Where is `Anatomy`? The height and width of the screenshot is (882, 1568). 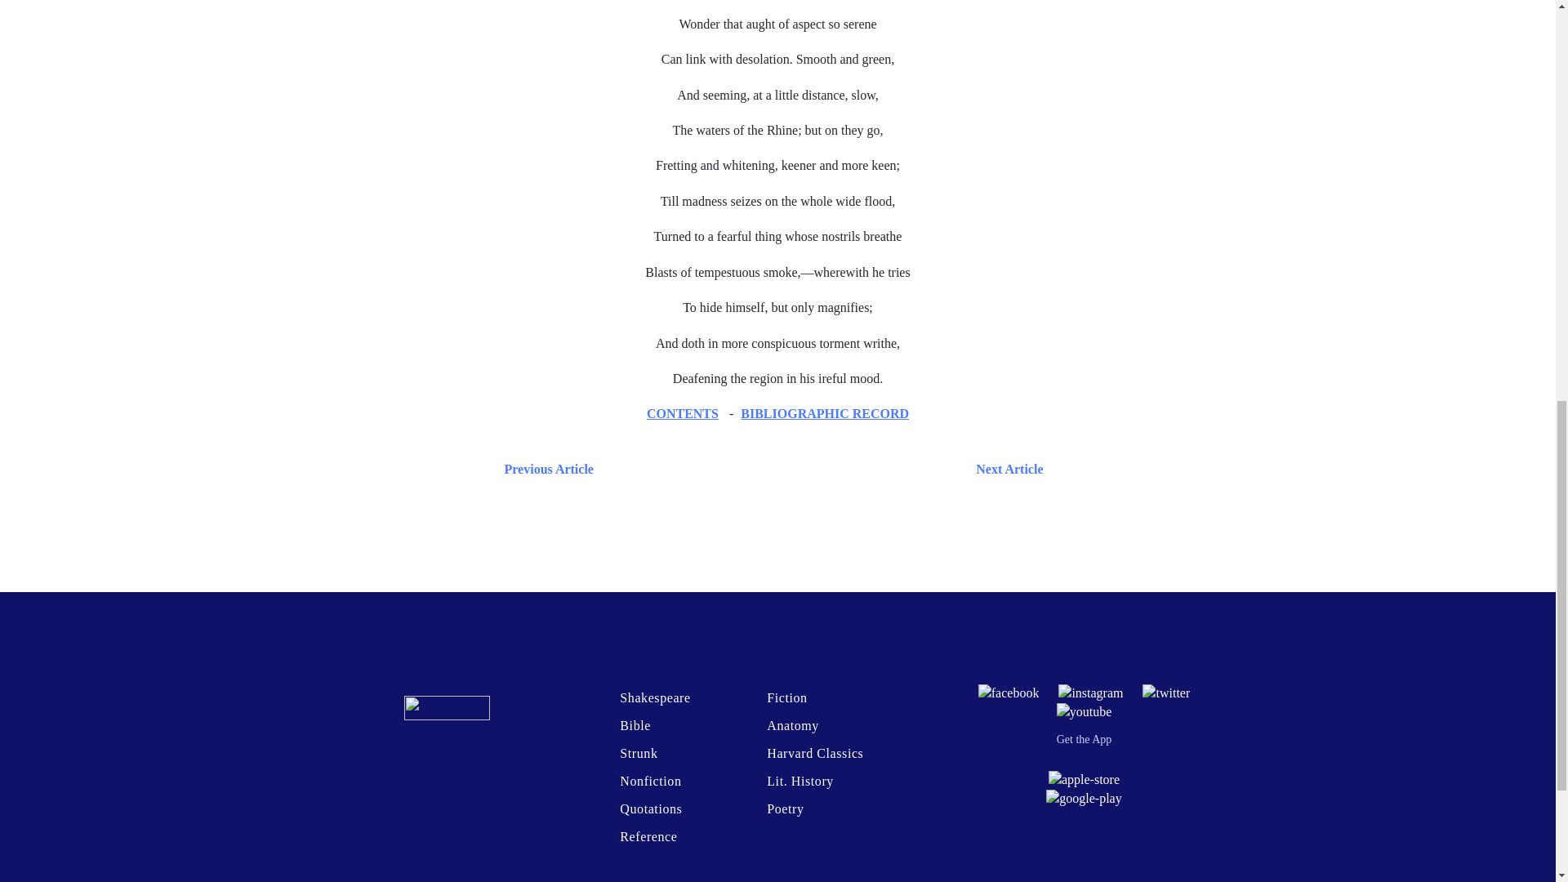
Anatomy is located at coordinates (792, 725).